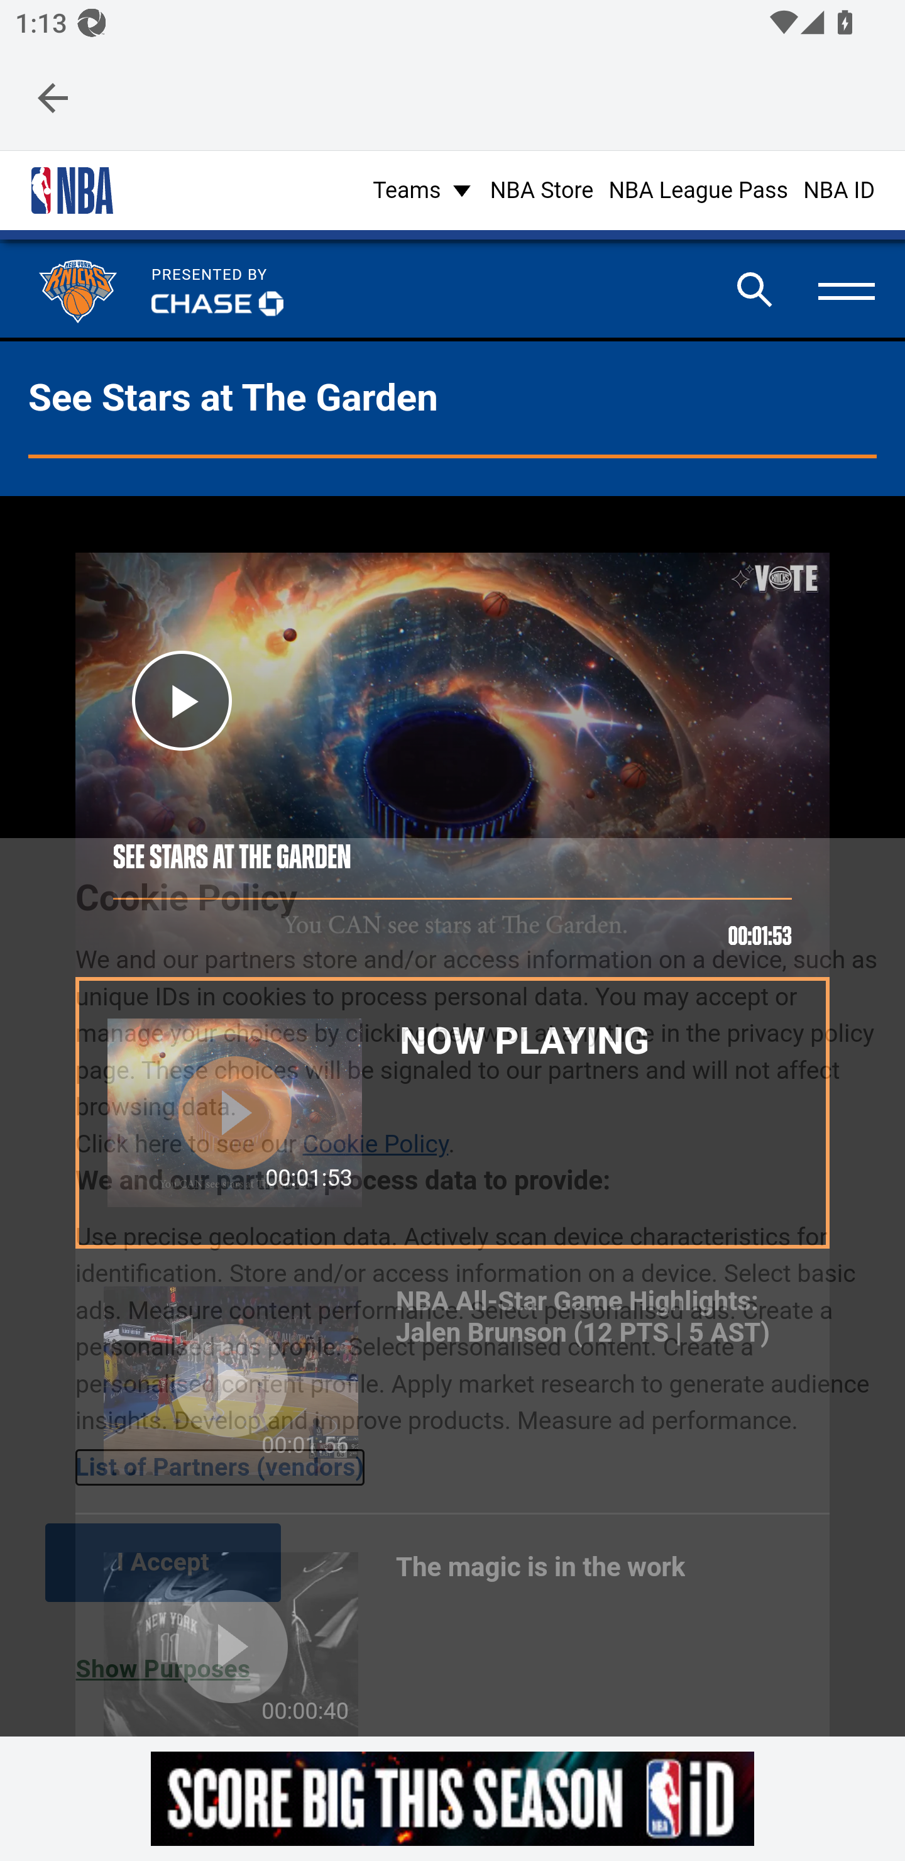 Image resolution: width=905 pixels, height=1861 pixels. What do you see at coordinates (53, 97) in the screenshot?
I see `Navigate up` at bounding box center [53, 97].